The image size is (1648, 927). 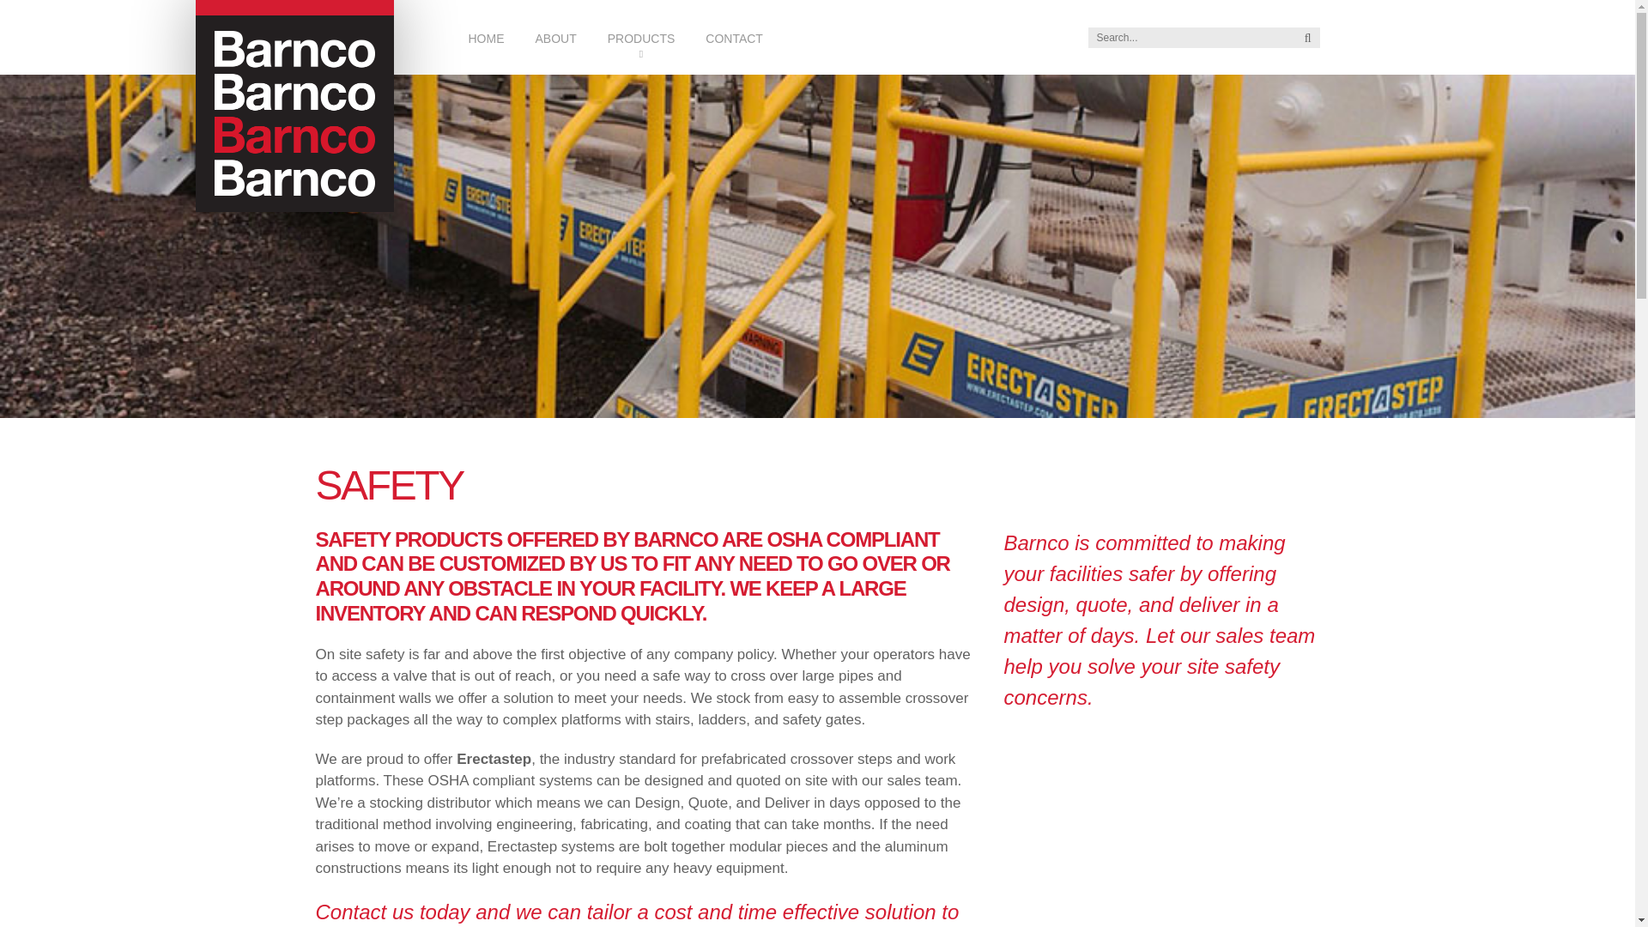 I want to click on PRODUCTS, so click(x=641, y=38).